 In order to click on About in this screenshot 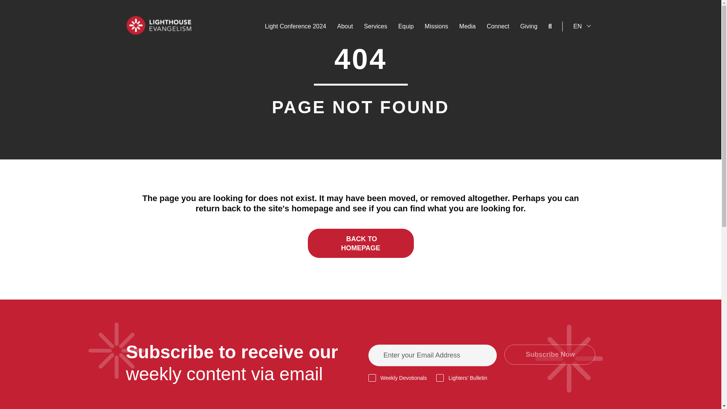, I will do `click(345, 27)`.